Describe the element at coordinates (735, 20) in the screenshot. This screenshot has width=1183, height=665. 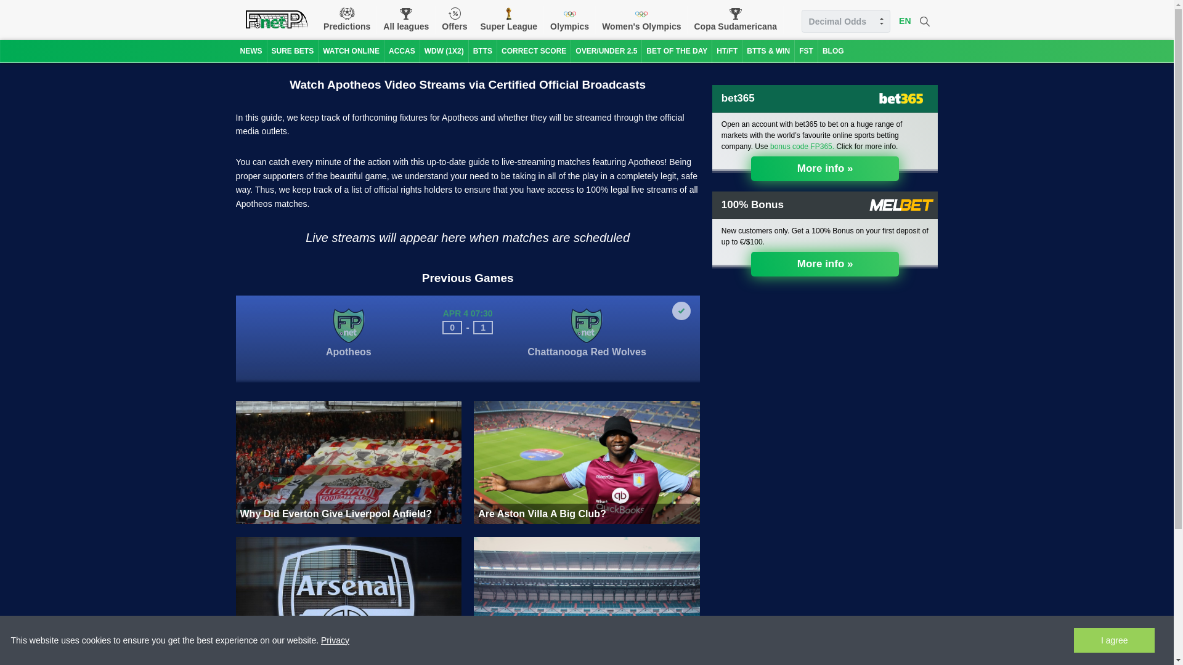
I see `Copa Sudamericana` at that location.